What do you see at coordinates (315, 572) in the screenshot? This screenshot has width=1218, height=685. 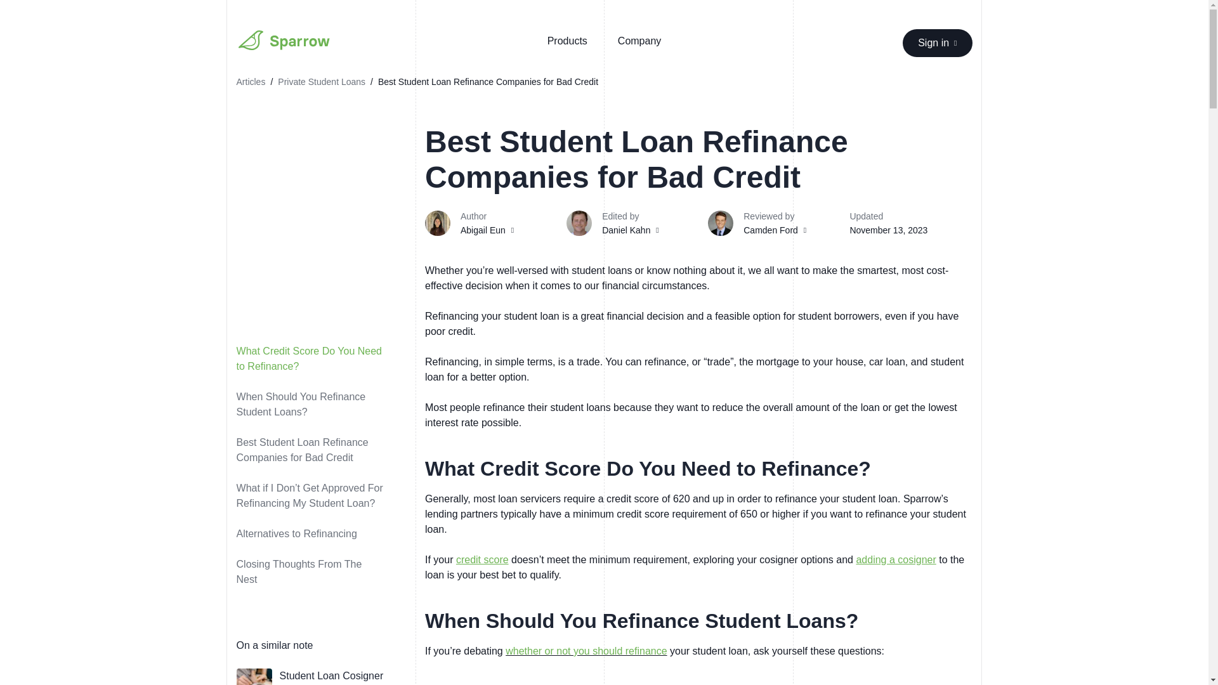 I see `Closing Thoughts From The Nest` at bounding box center [315, 572].